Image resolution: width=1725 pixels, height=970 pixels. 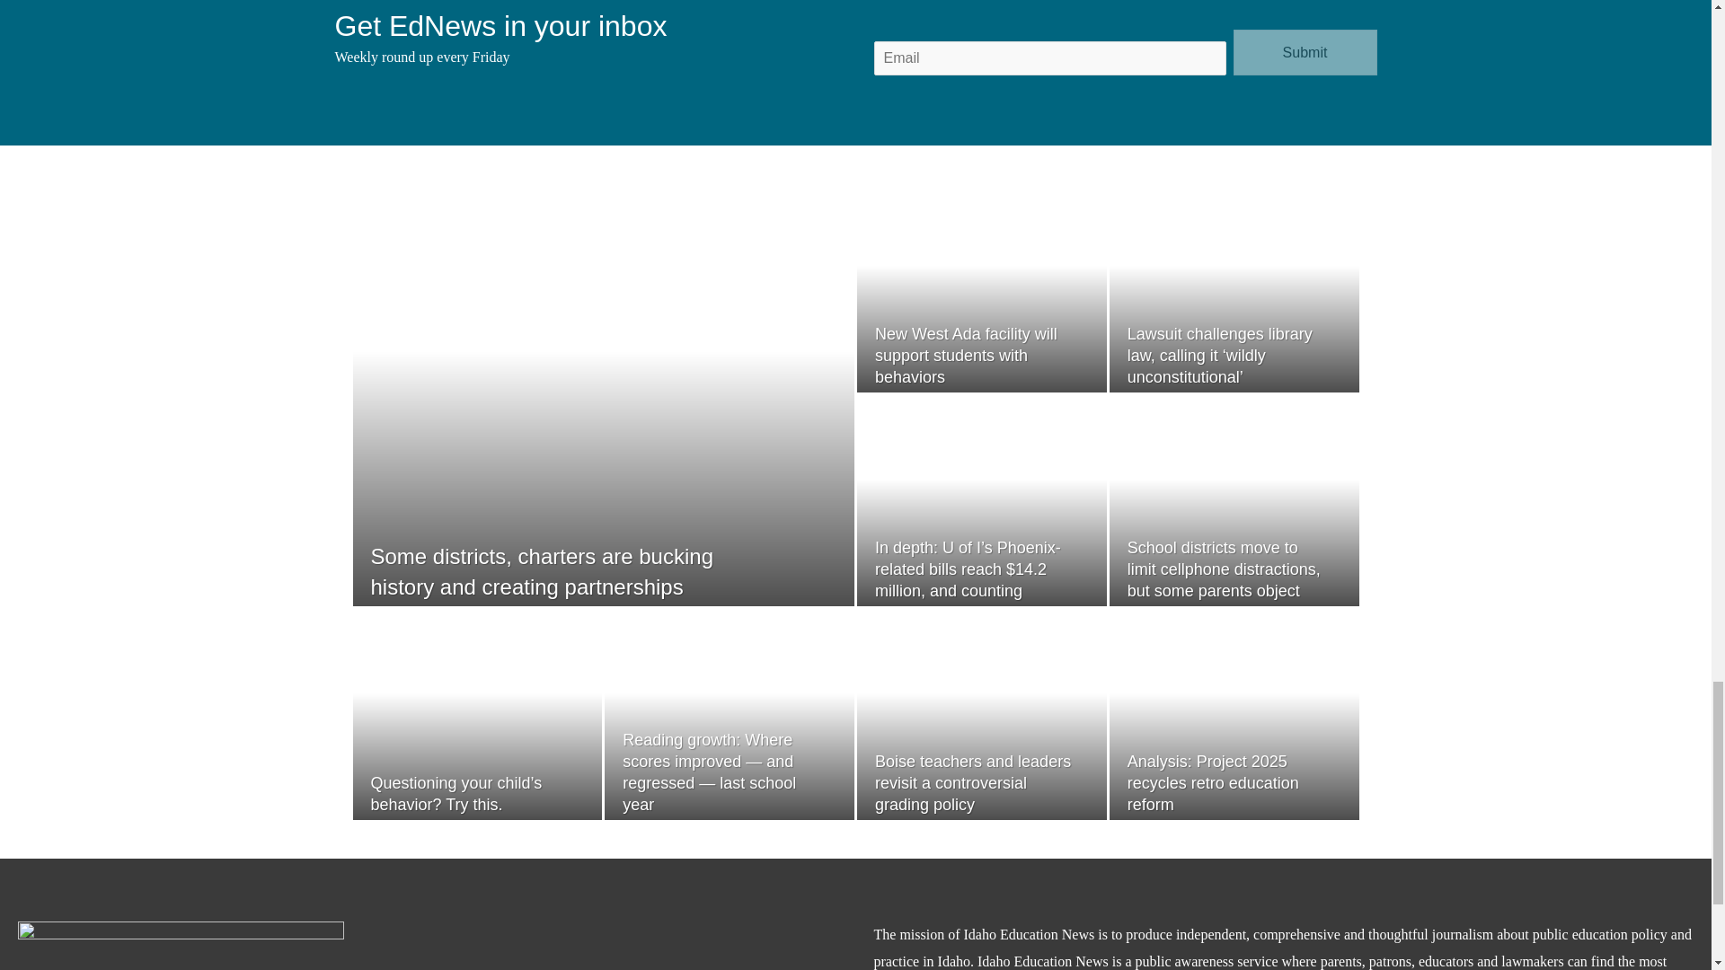 What do you see at coordinates (965, 355) in the screenshot?
I see `New West Ada facility will support students with behaviors` at bounding box center [965, 355].